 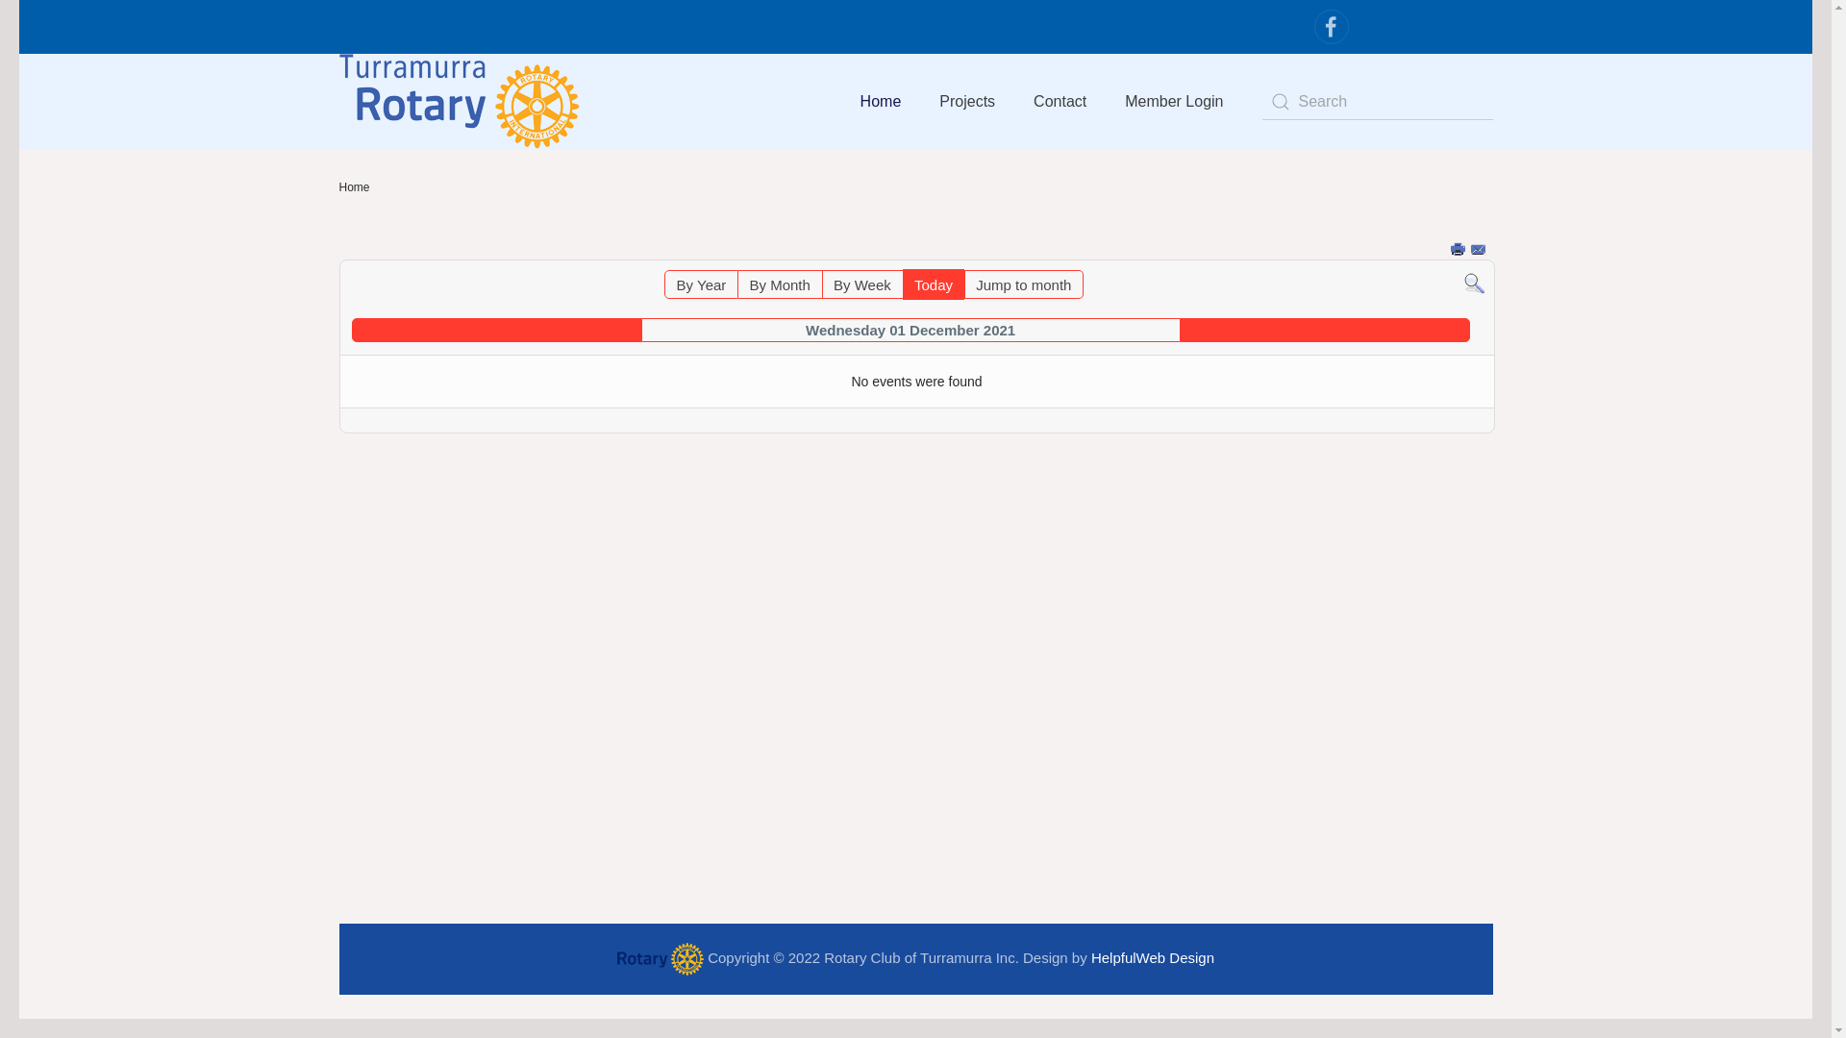 I want to click on By Week, so click(x=862, y=284).